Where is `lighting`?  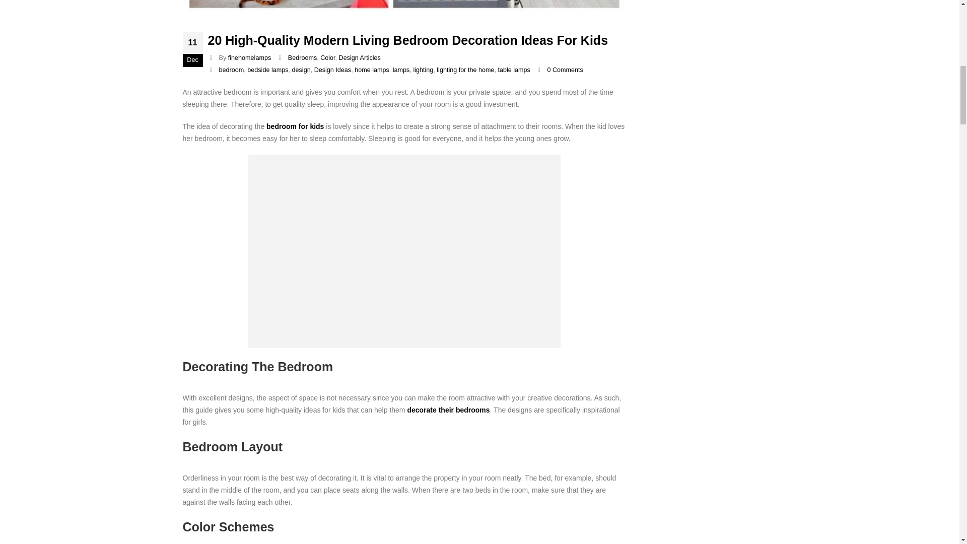
lighting is located at coordinates (423, 70).